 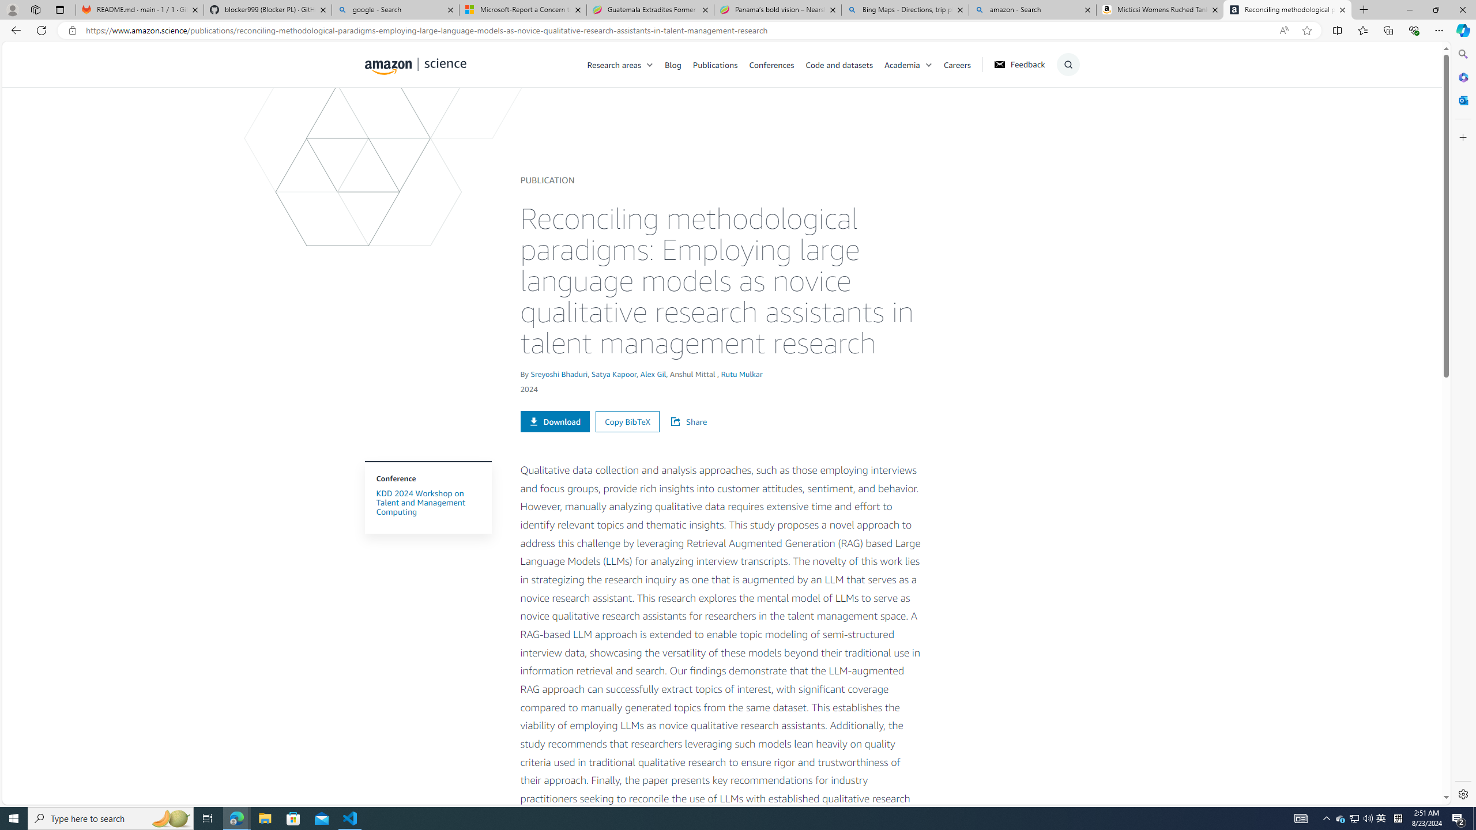 What do you see at coordinates (845, 64) in the screenshot?
I see `Code and datasets` at bounding box center [845, 64].